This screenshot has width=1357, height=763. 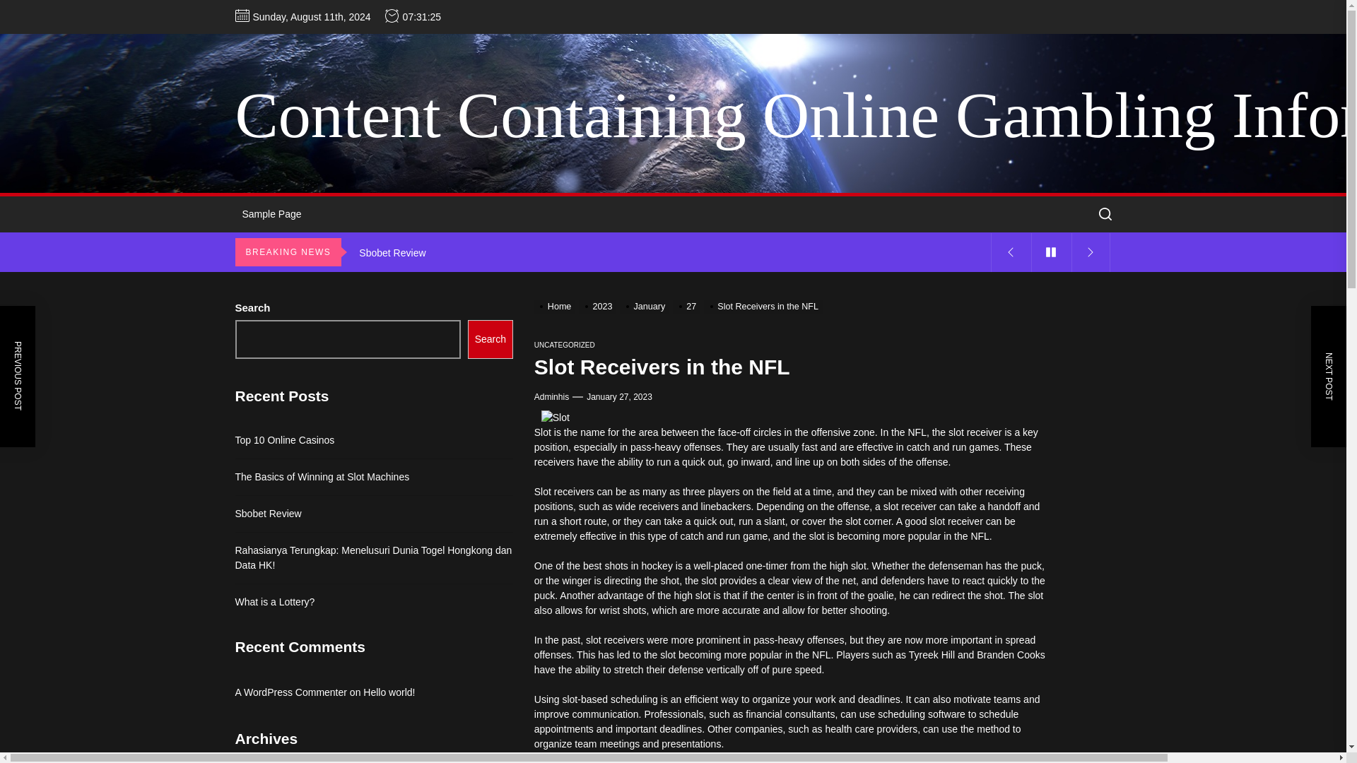 I want to click on Sbobet Review, so click(x=671, y=253).